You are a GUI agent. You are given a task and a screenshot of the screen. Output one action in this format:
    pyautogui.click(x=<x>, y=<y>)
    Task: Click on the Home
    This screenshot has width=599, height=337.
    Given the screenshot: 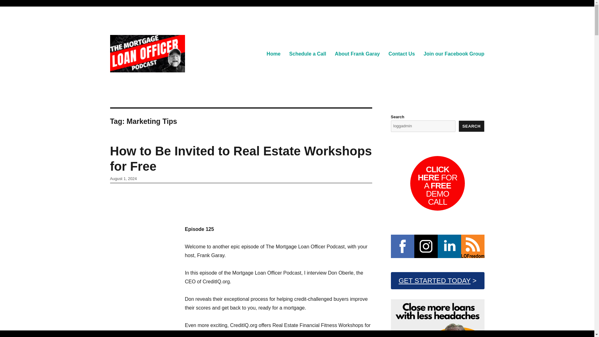 What is the action you would take?
    pyautogui.click(x=273, y=54)
    